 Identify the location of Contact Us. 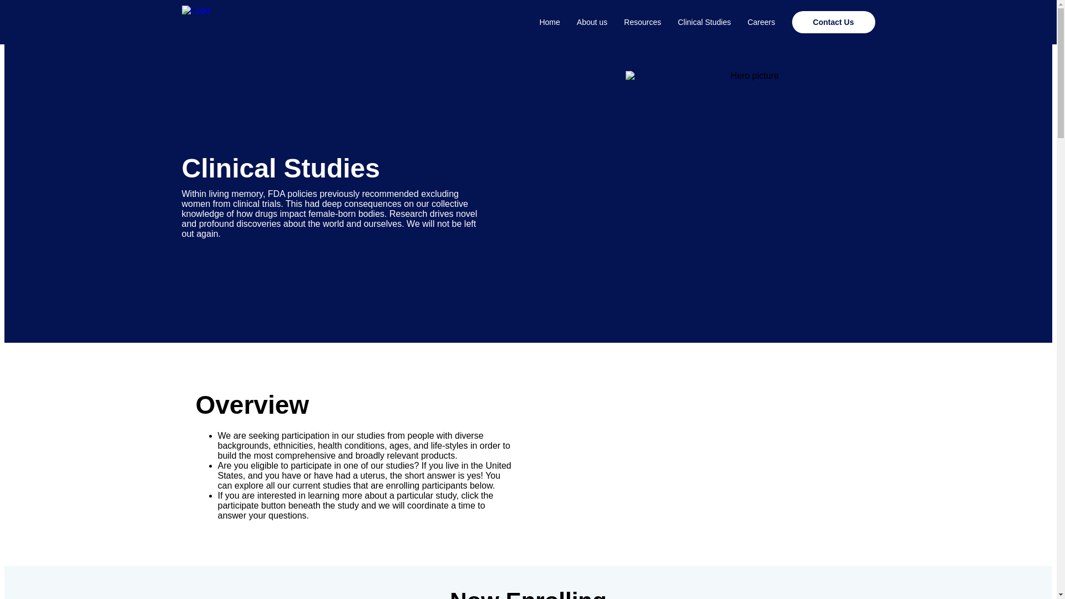
(825, 22).